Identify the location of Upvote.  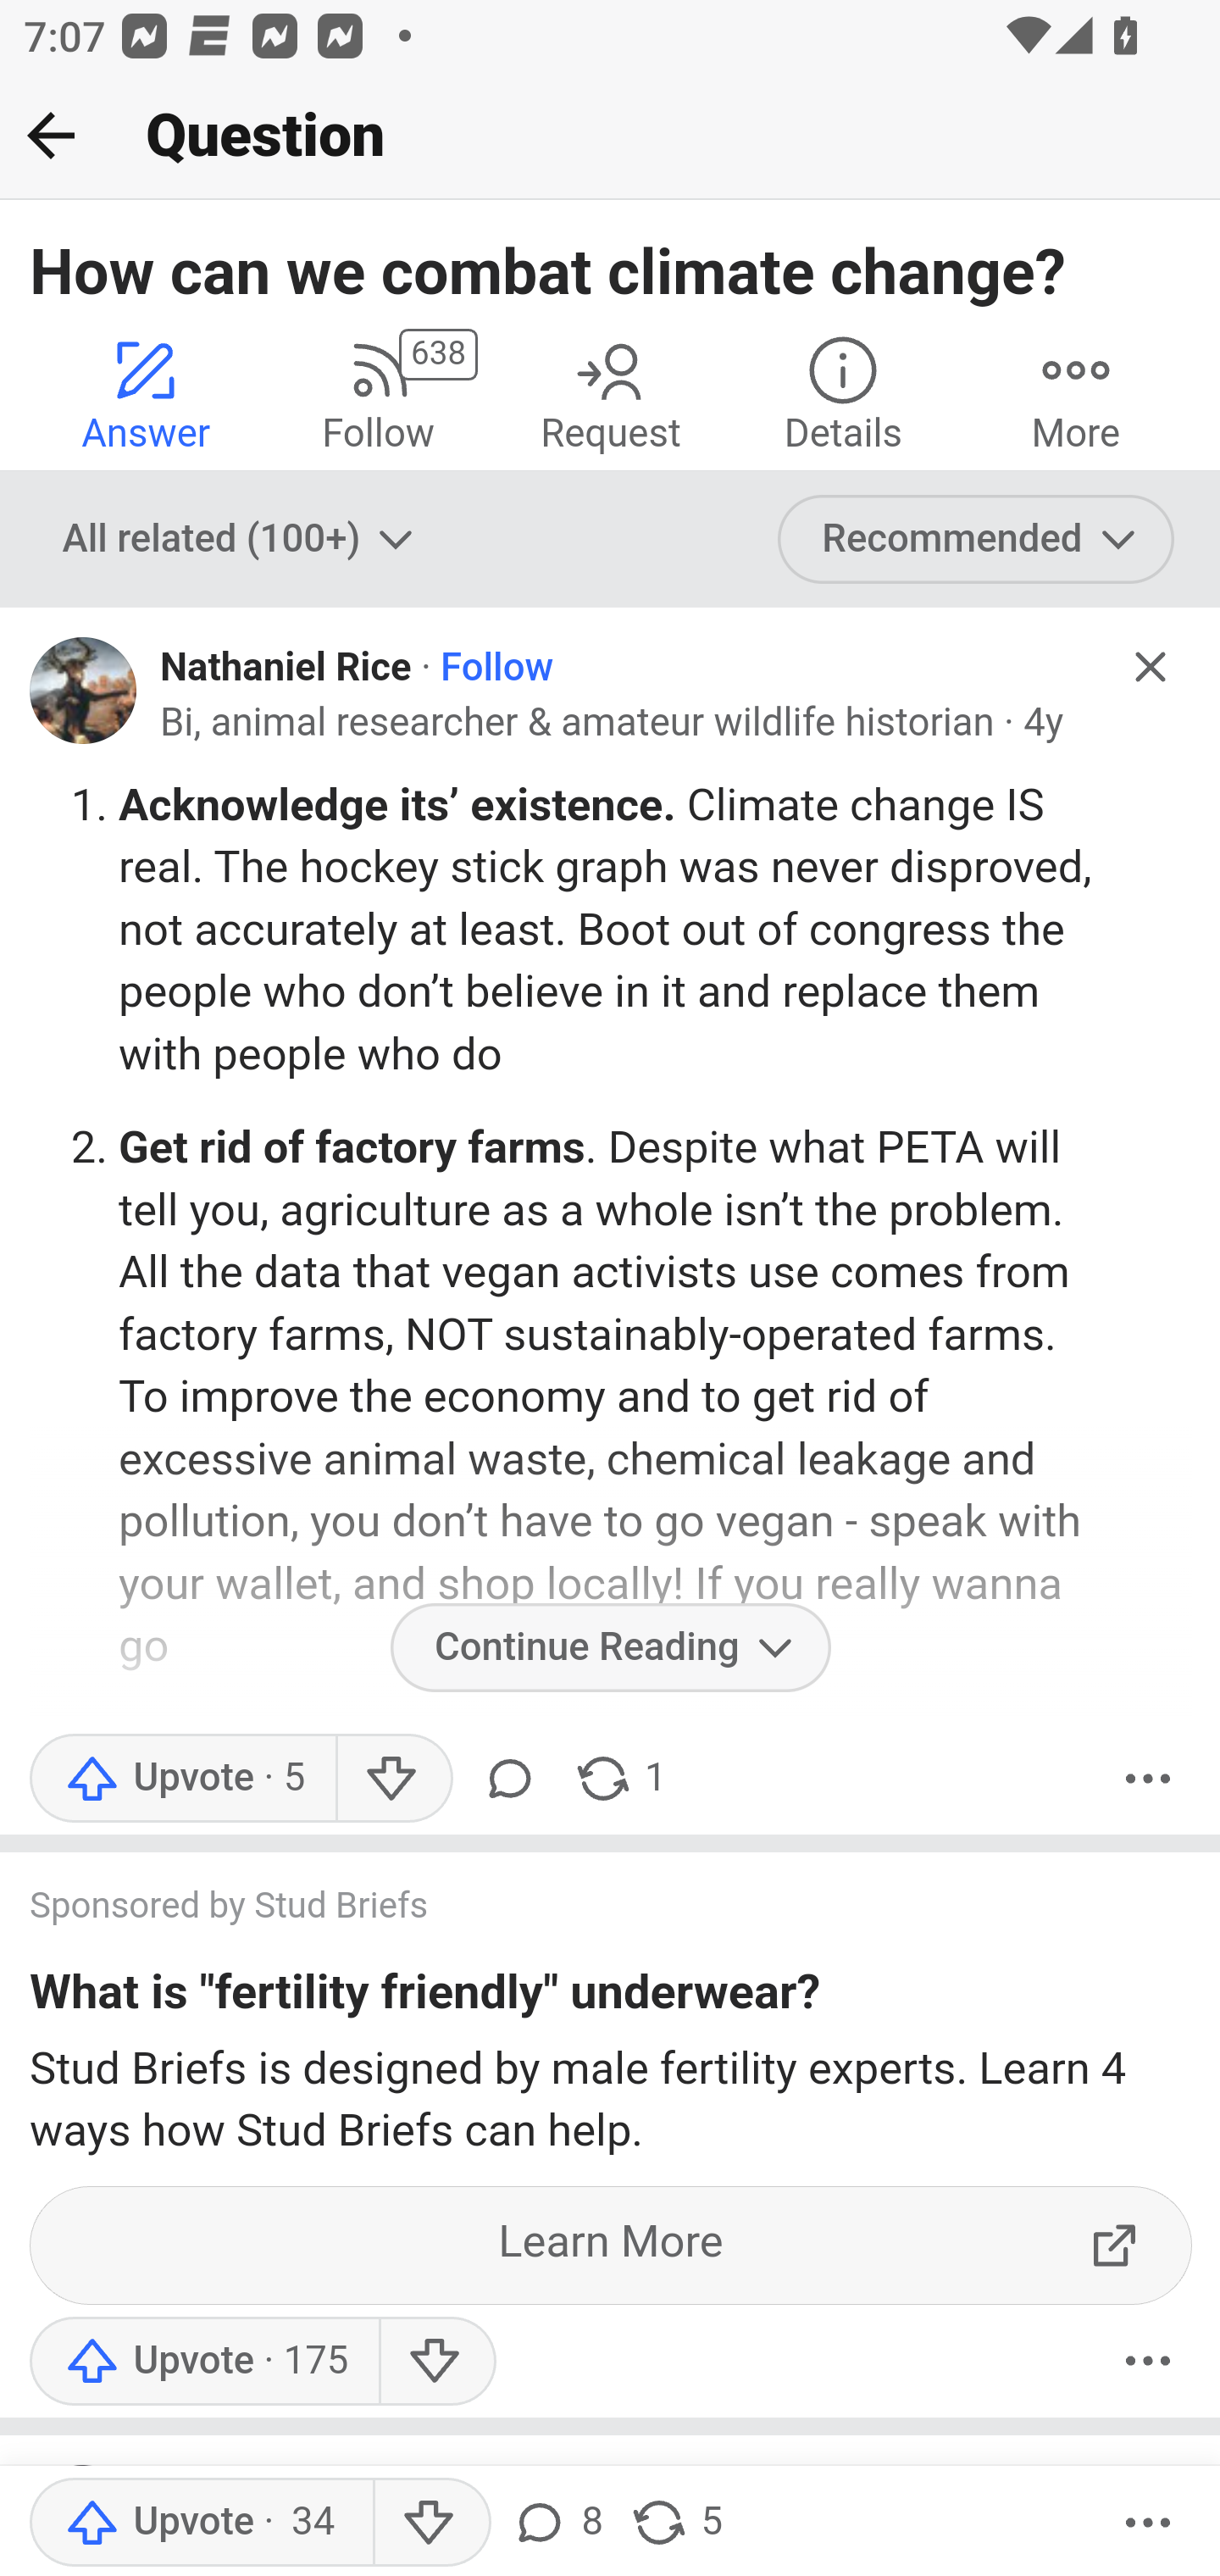
(201, 2523).